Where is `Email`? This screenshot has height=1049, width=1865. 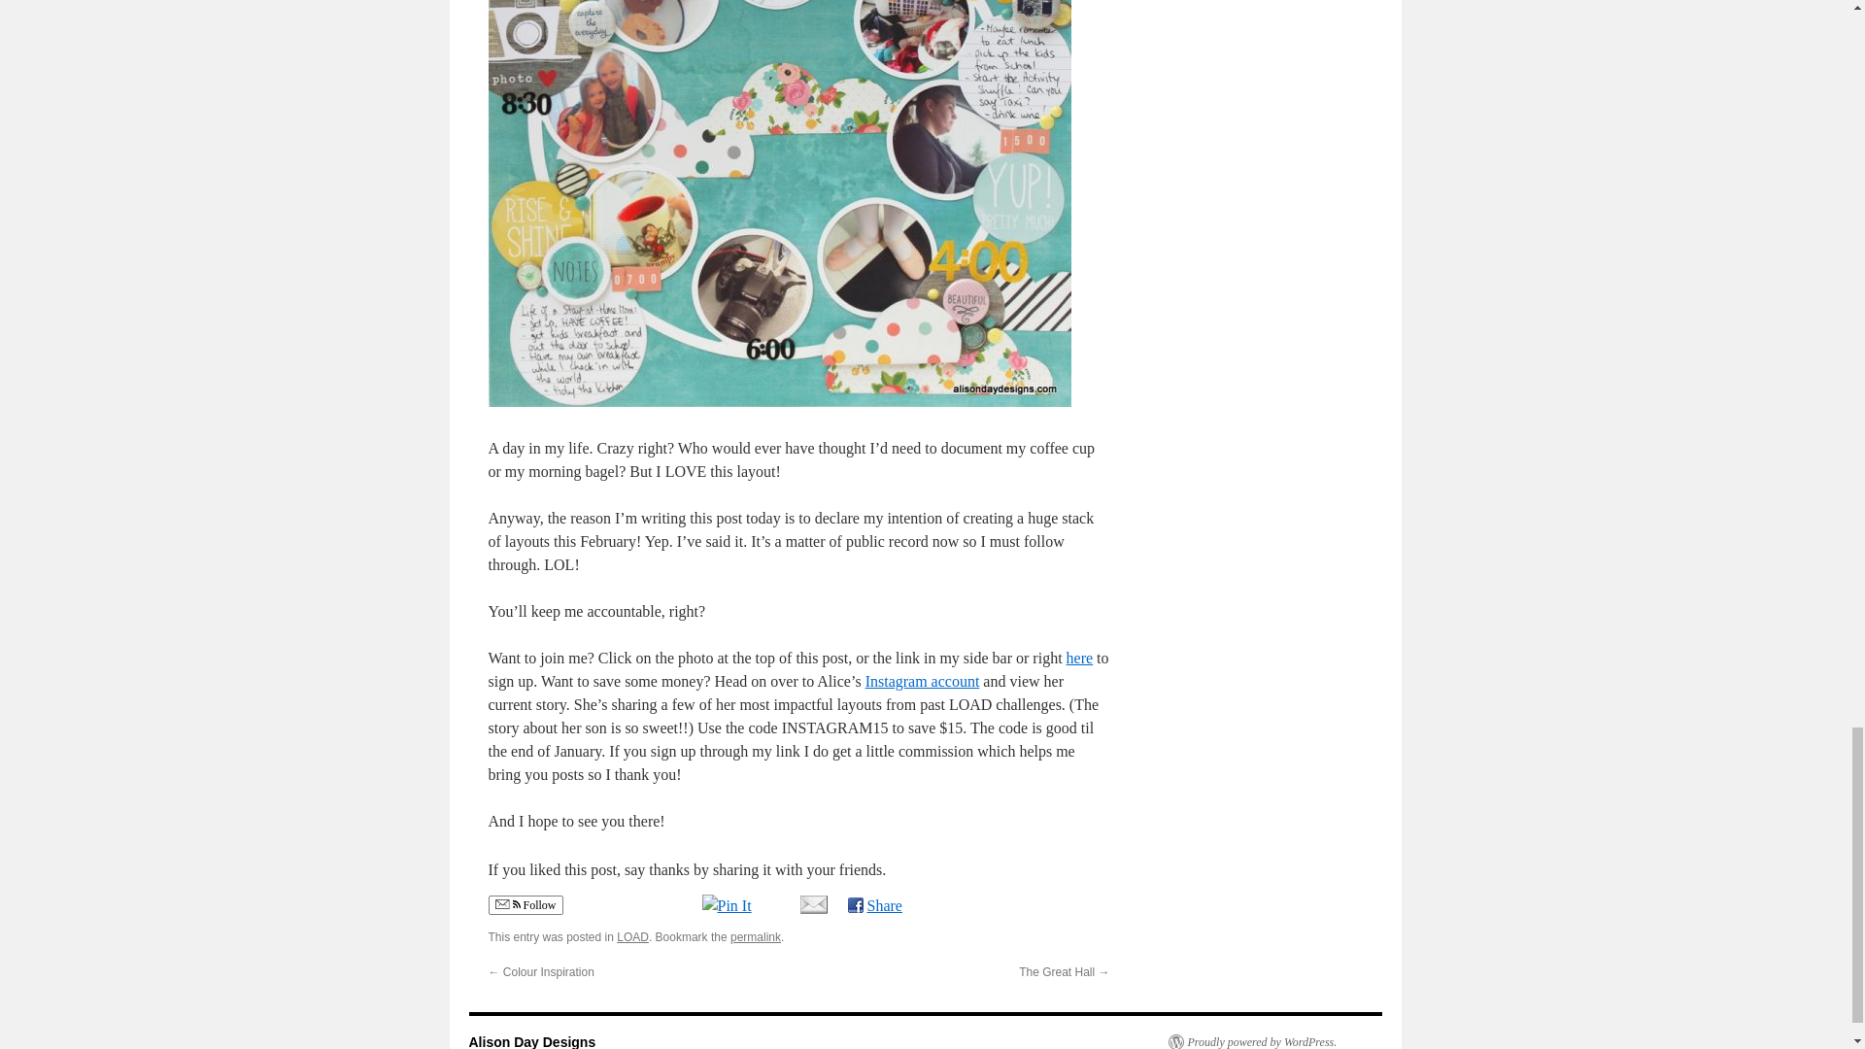
Email is located at coordinates (812, 903).